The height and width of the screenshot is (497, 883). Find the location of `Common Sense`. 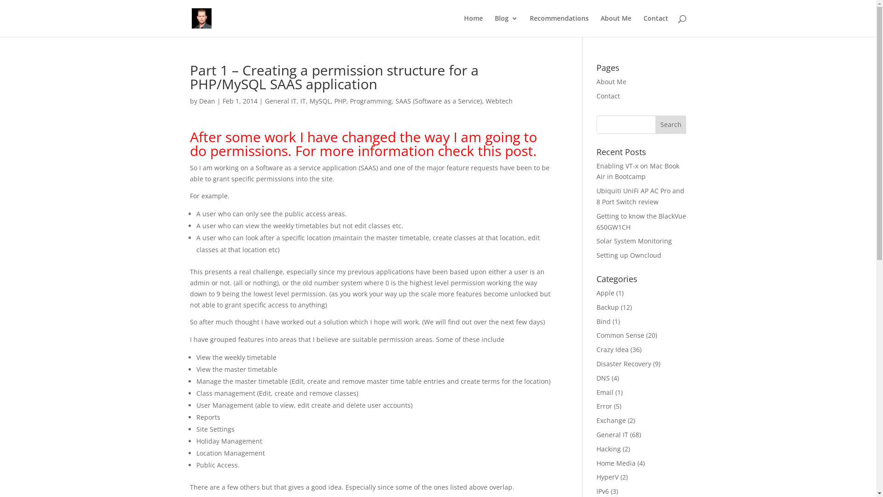

Common Sense is located at coordinates (620, 335).